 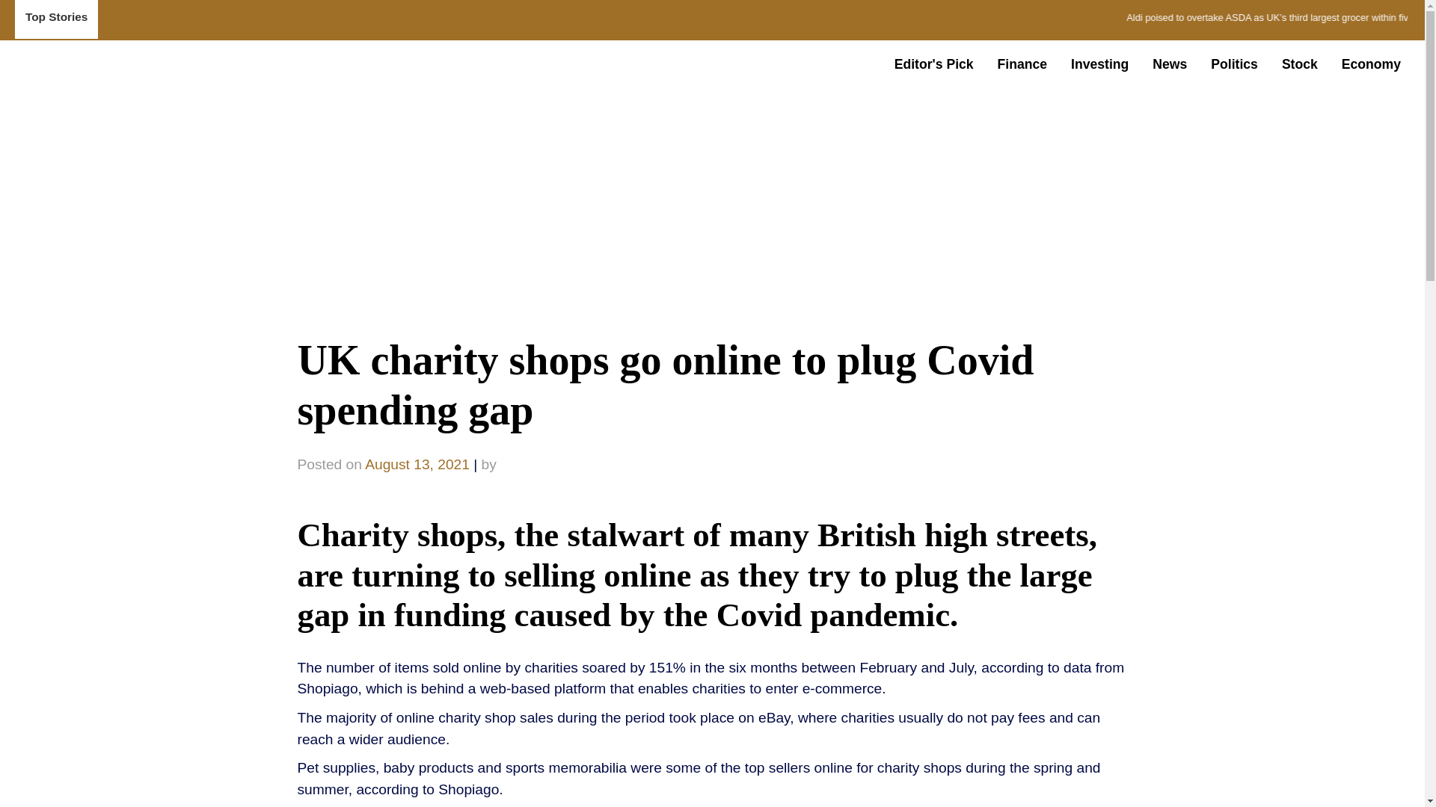 I want to click on News, so click(x=1170, y=64).